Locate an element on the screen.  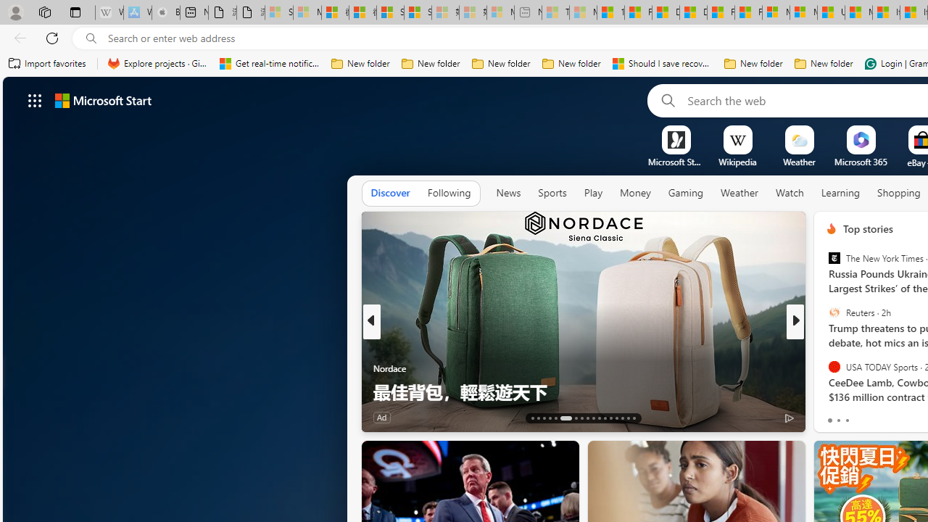
View comments 3 Comment is located at coordinates (895, 418).